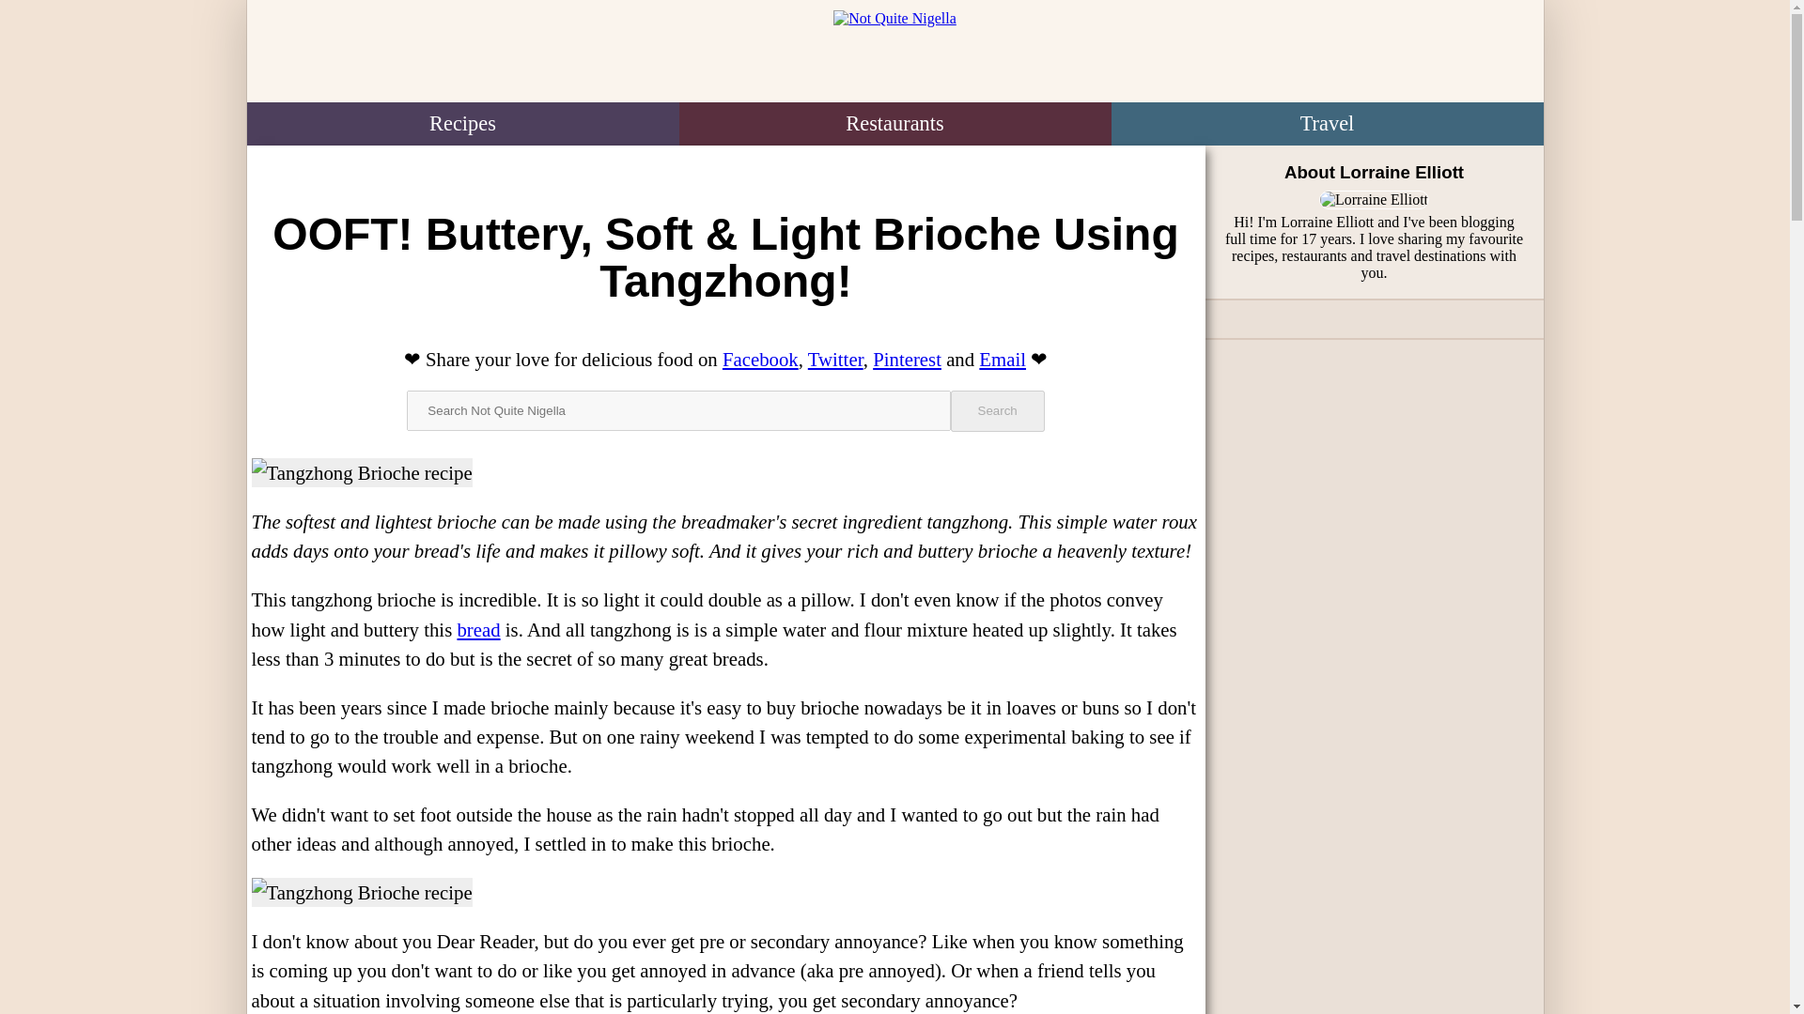 This screenshot has width=1804, height=1014. What do you see at coordinates (761, 359) in the screenshot?
I see `Facebook` at bounding box center [761, 359].